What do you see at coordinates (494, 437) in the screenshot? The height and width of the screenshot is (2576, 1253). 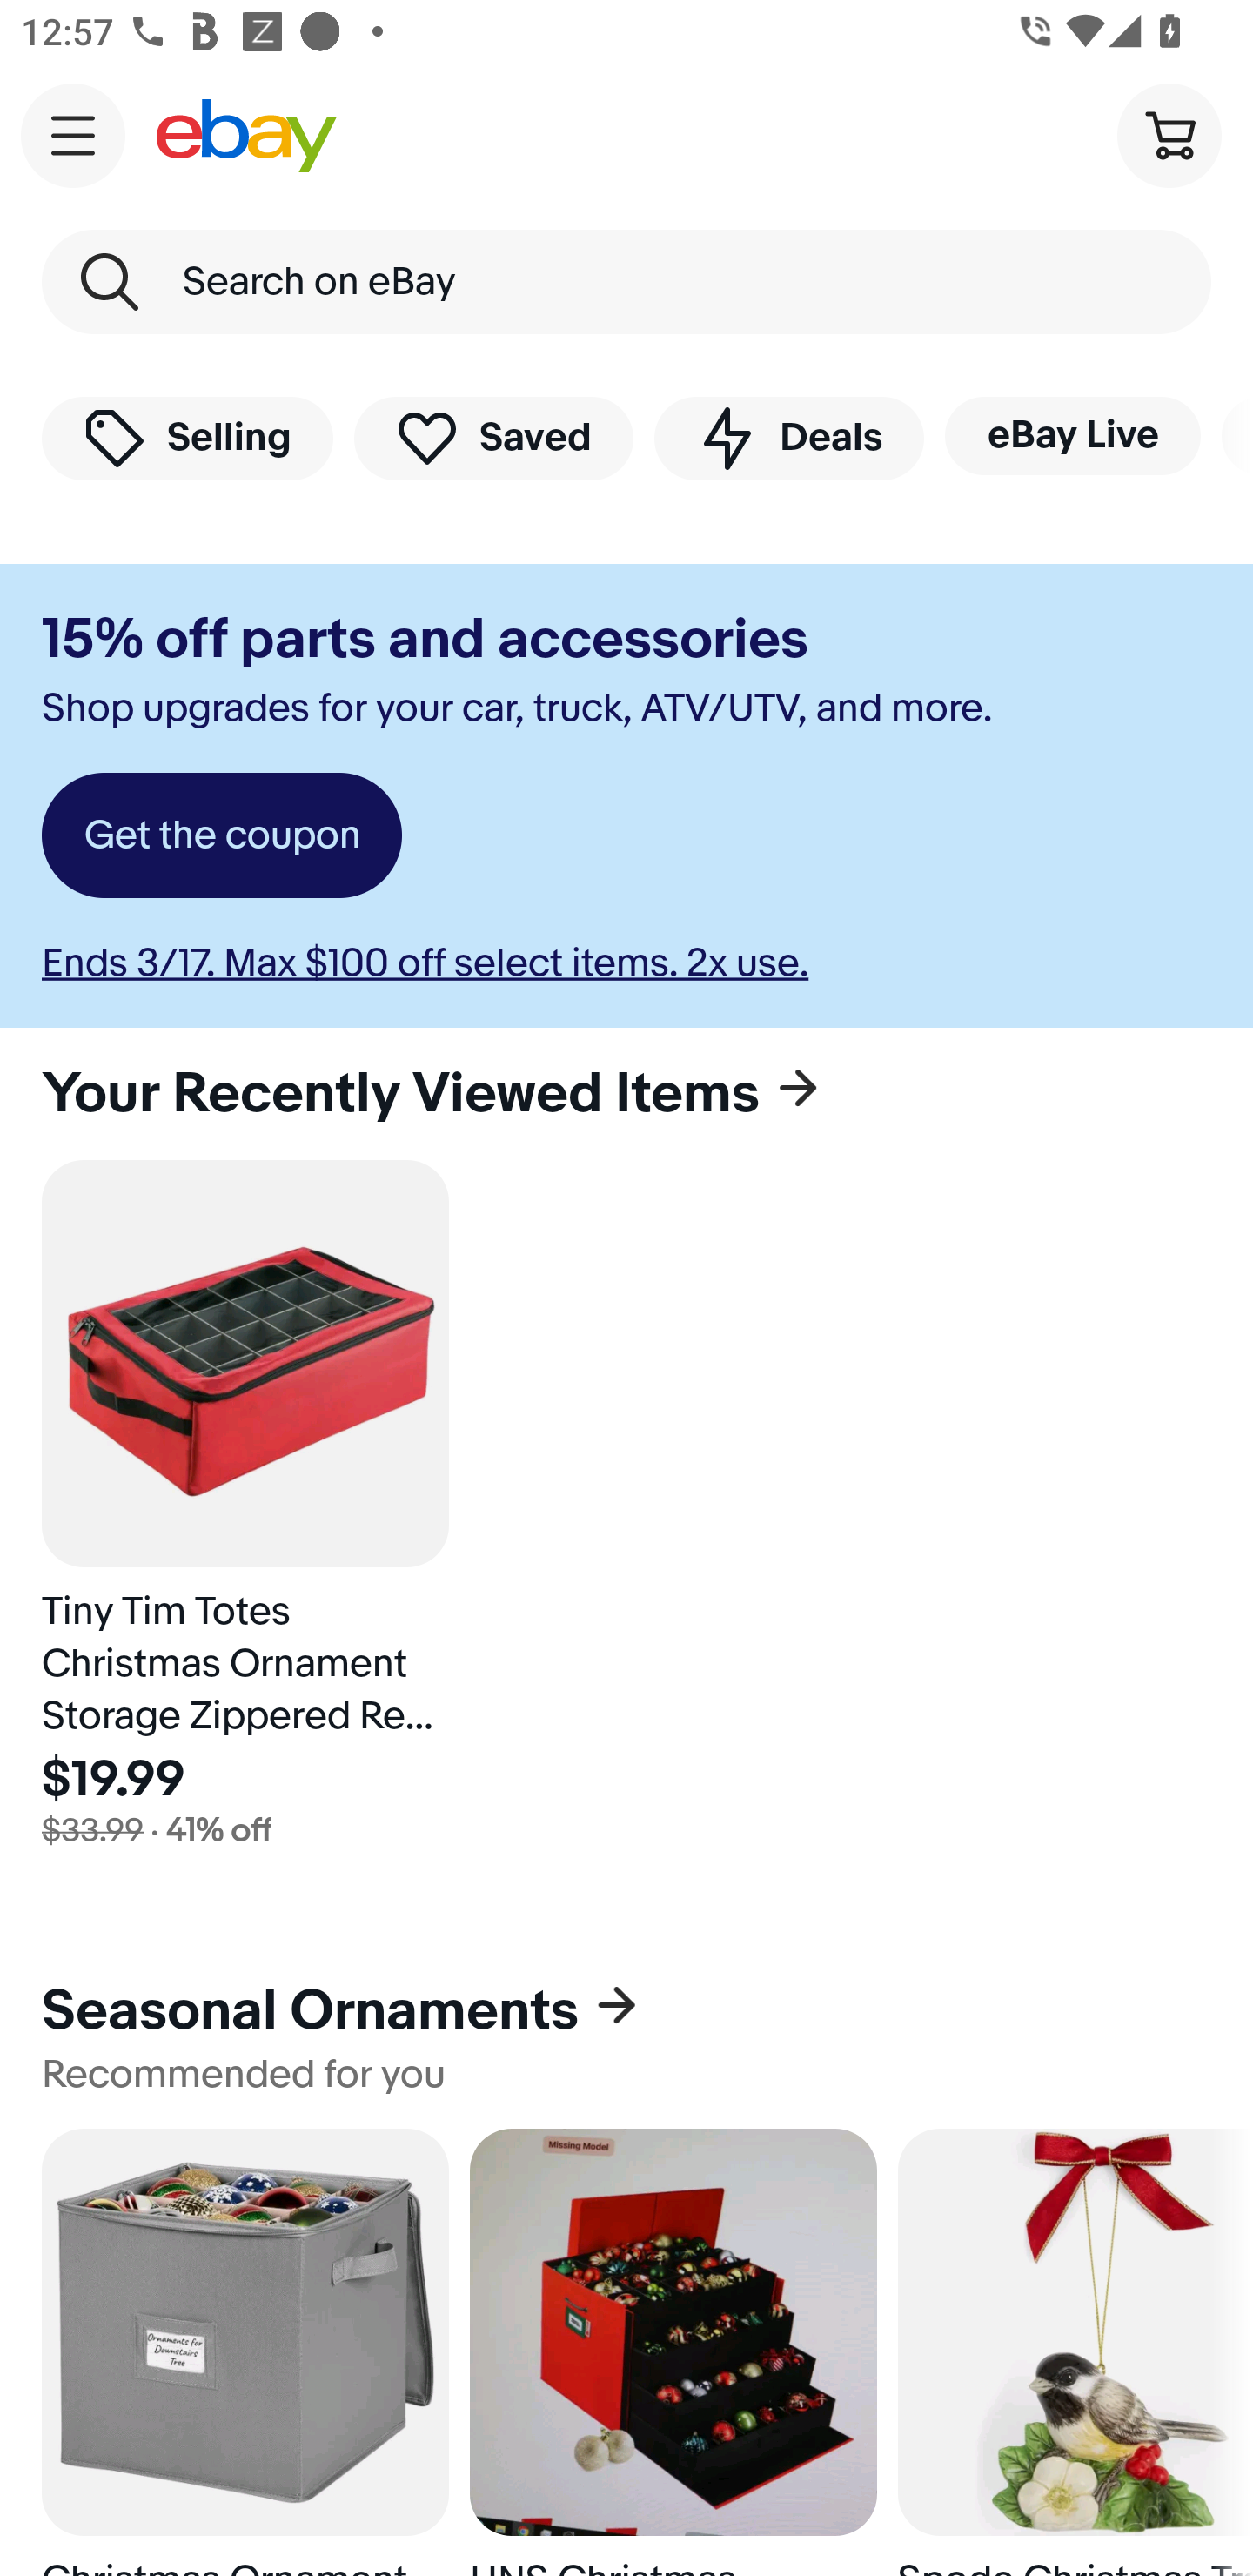 I see `Saved` at bounding box center [494, 437].